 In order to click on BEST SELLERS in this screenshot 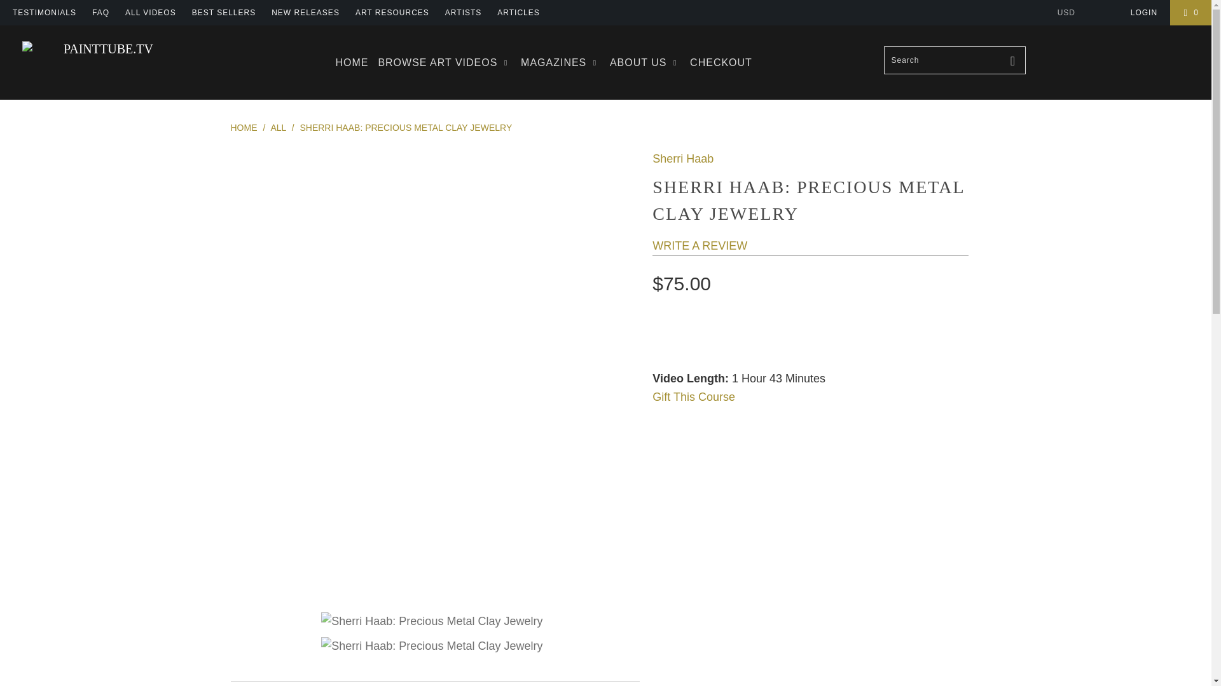, I will do `click(224, 13)`.